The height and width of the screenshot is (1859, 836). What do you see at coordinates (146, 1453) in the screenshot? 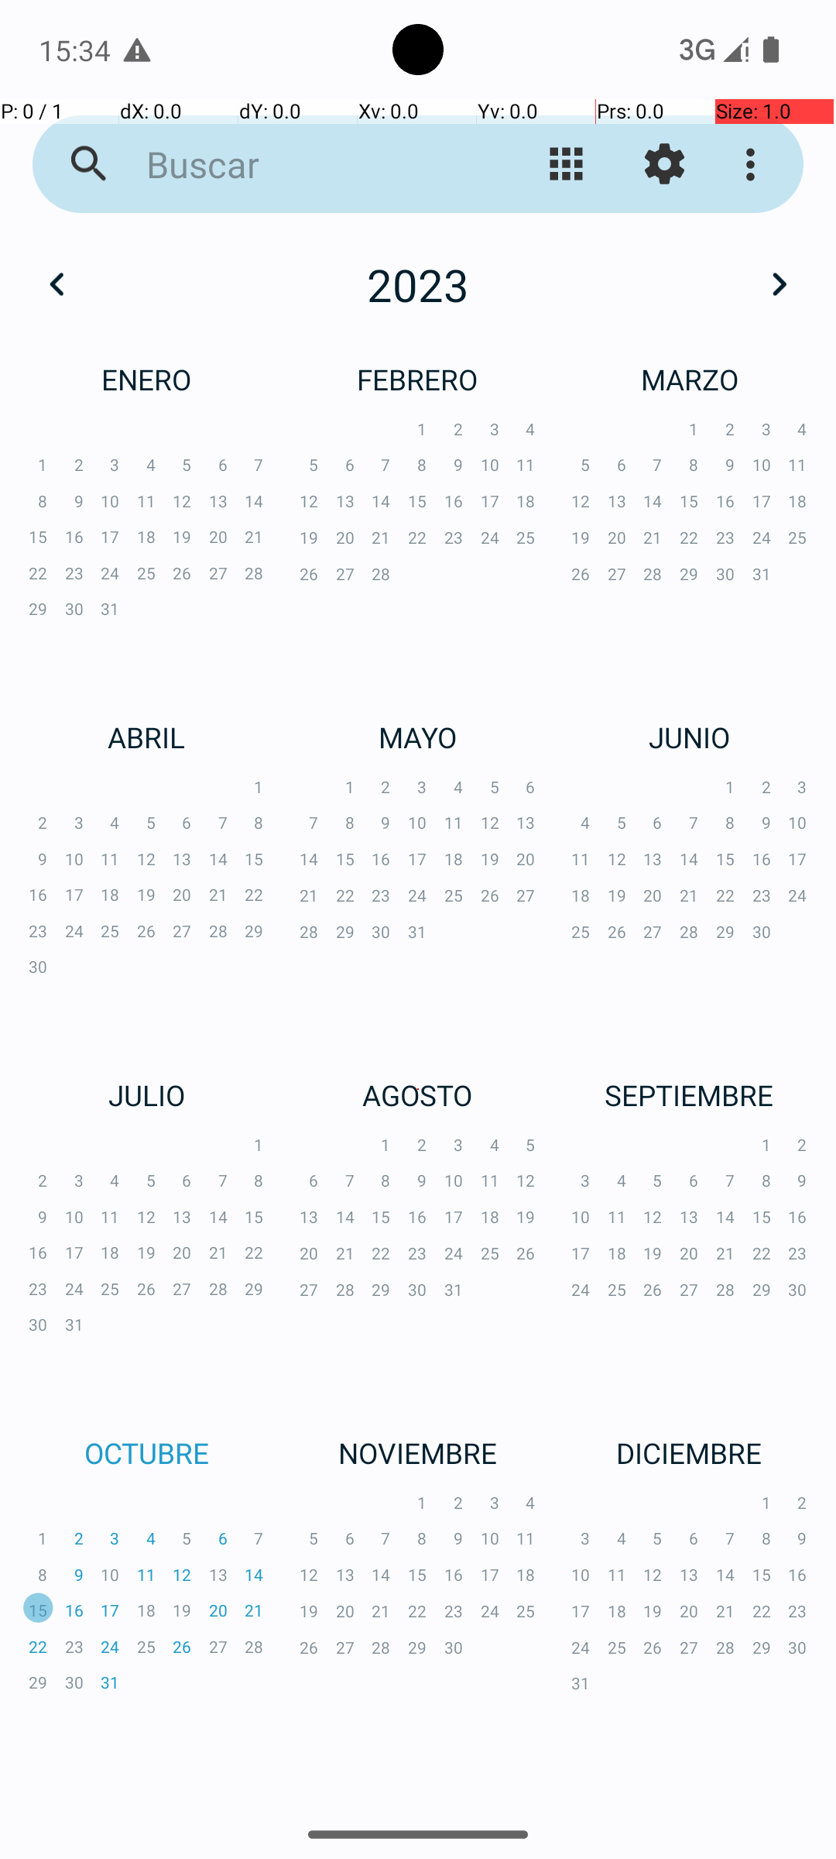
I see `OCTUBRE` at bounding box center [146, 1453].